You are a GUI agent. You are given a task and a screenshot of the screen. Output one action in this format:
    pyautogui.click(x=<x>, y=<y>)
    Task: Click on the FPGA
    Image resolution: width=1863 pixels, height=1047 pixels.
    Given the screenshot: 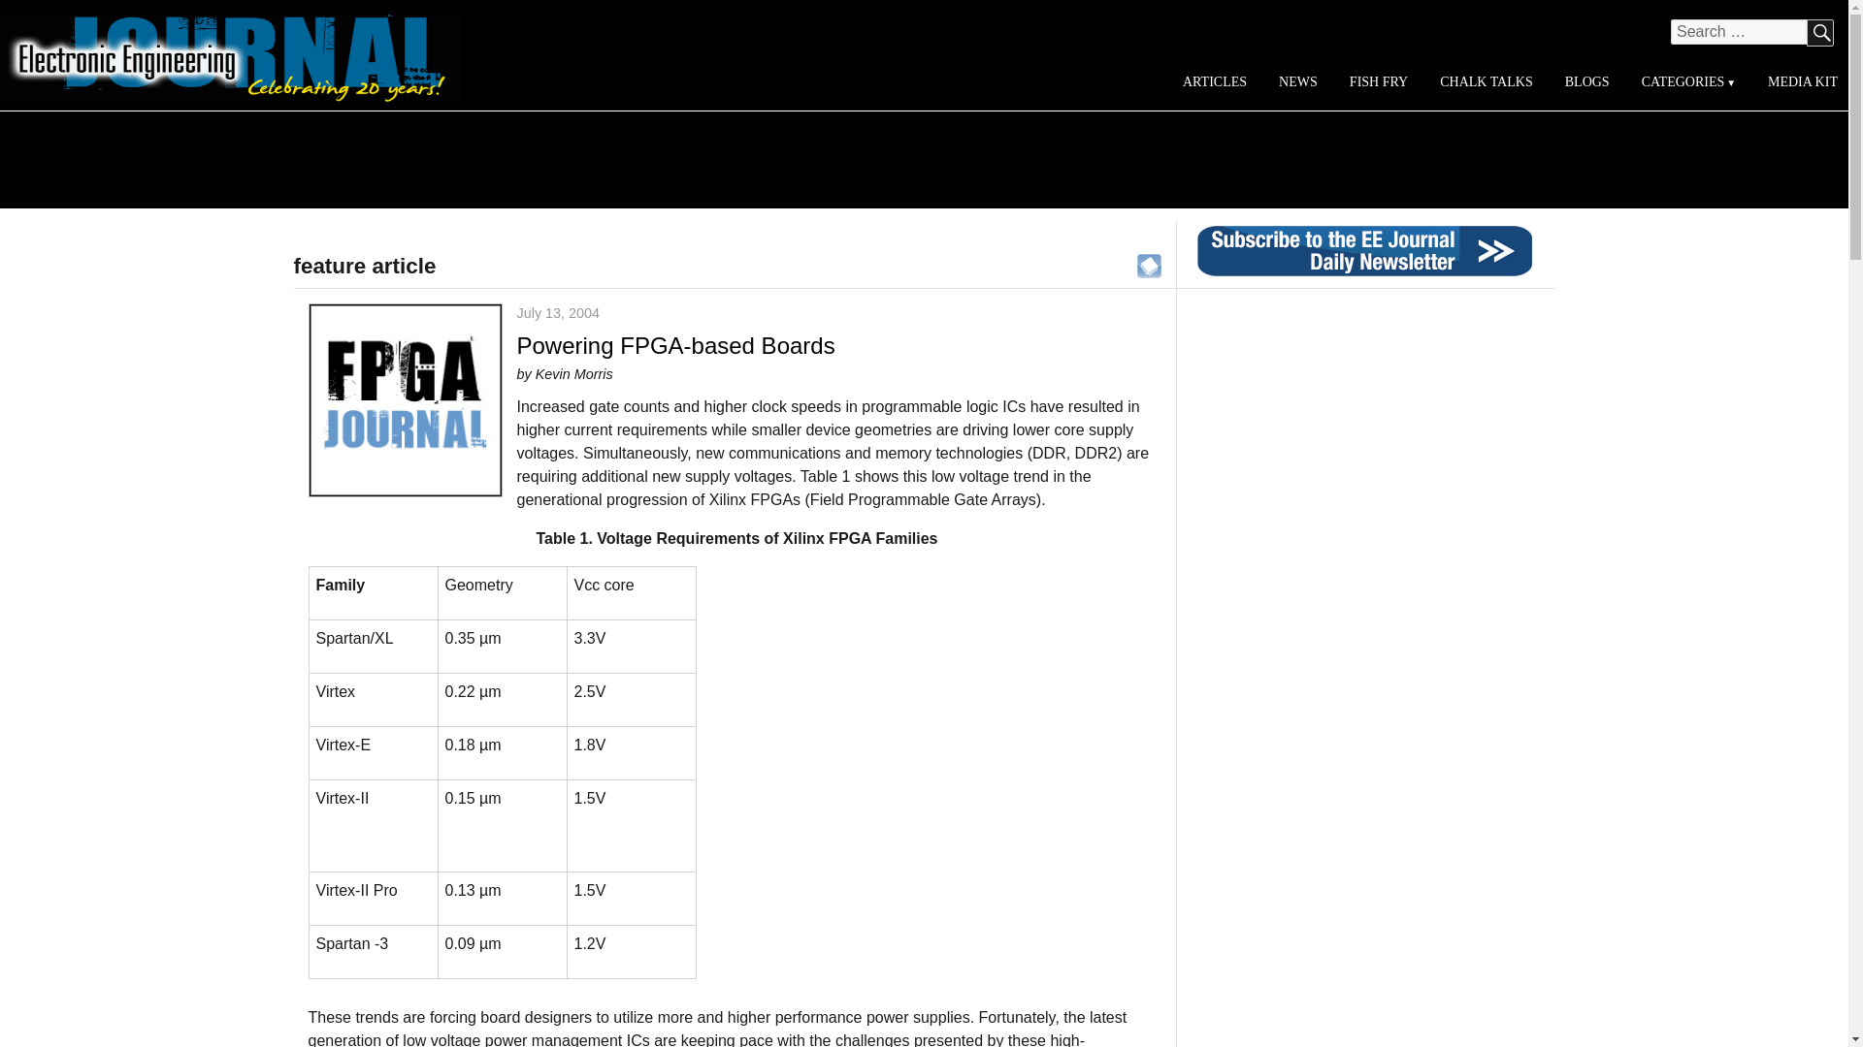 What is the action you would take?
    pyautogui.click(x=1149, y=264)
    